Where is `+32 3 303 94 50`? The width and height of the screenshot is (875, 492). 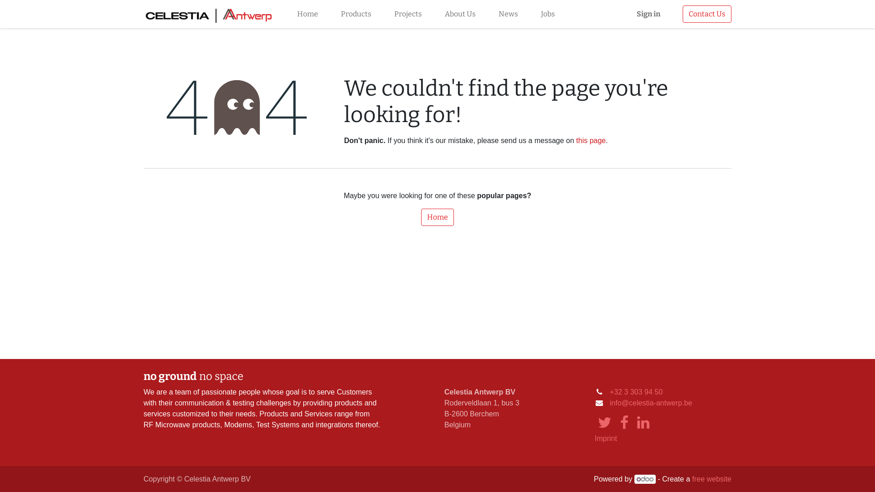 +32 3 303 94 50 is located at coordinates (636, 392).